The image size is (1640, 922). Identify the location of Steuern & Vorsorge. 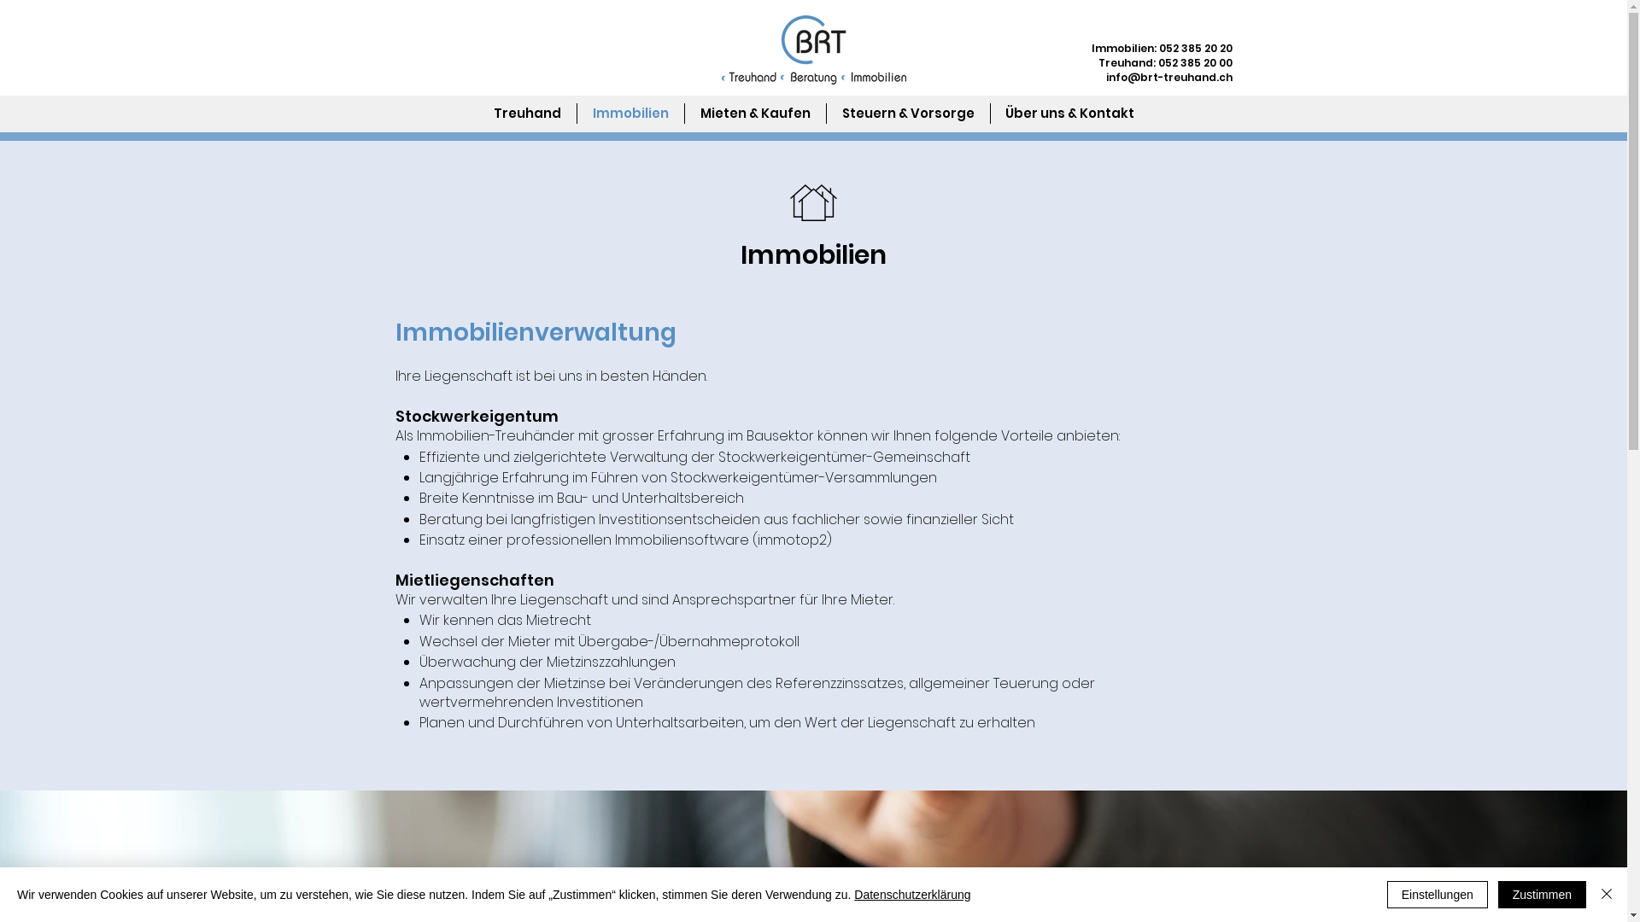
(909, 114).